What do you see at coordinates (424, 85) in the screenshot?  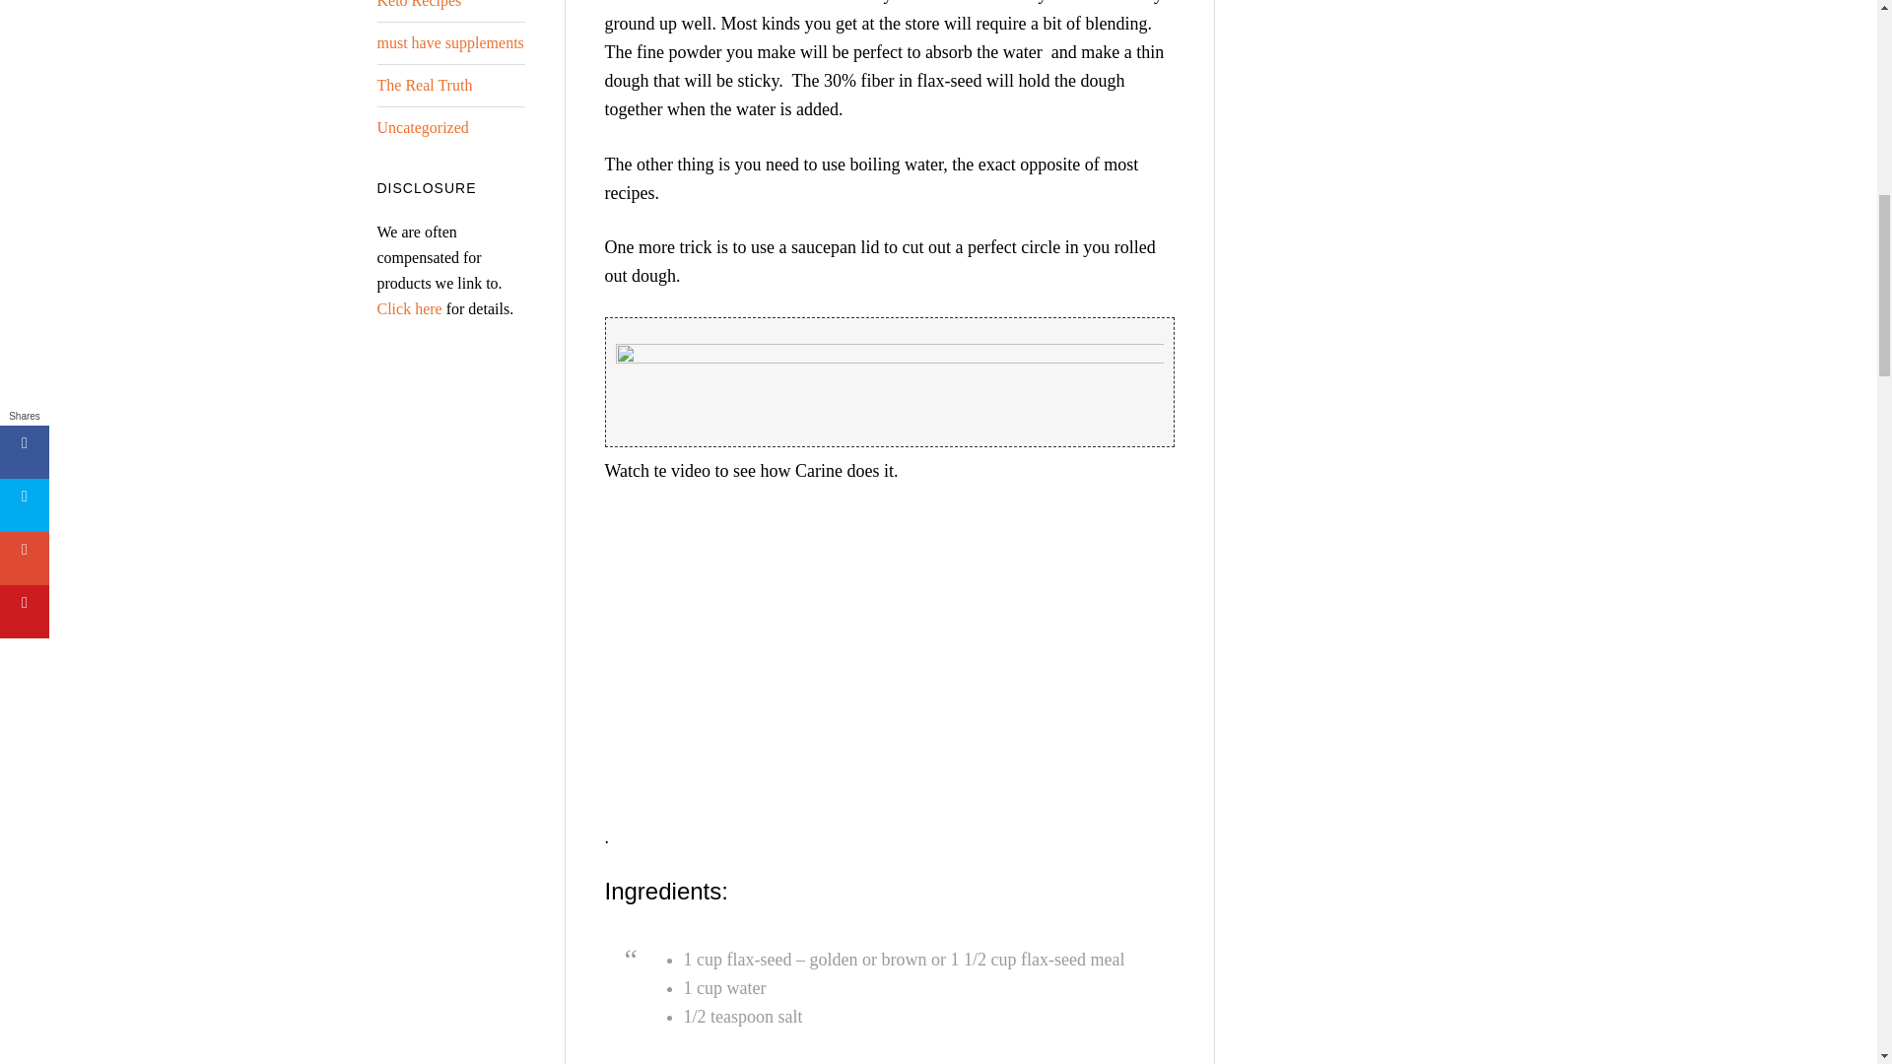 I see `The Real Truth` at bounding box center [424, 85].